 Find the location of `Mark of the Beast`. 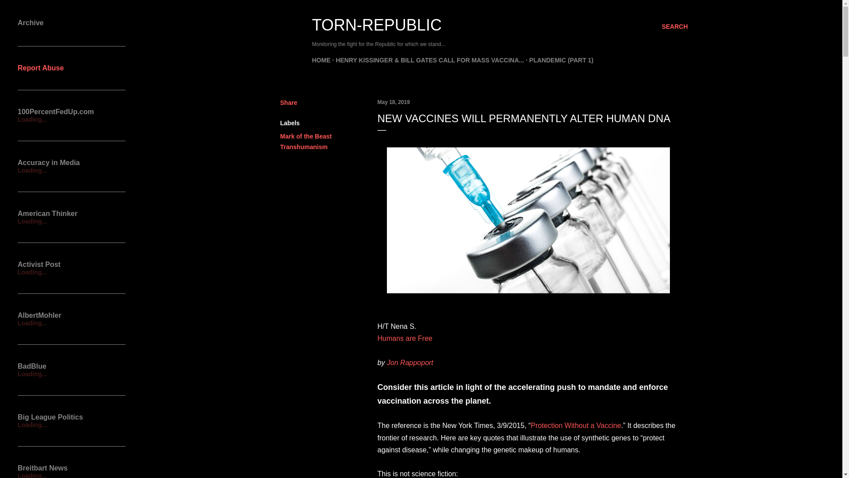

Mark of the Beast is located at coordinates (306, 136).